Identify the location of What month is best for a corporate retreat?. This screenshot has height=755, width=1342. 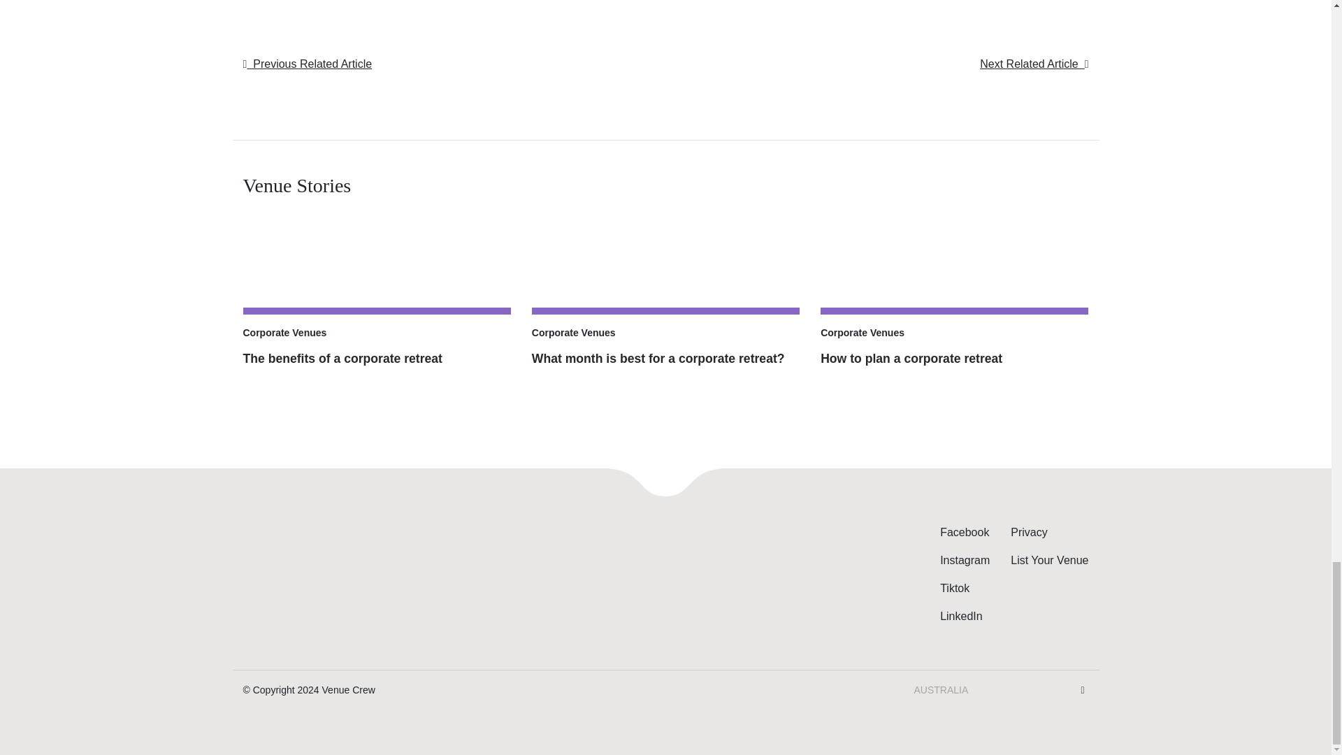
(665, 372).